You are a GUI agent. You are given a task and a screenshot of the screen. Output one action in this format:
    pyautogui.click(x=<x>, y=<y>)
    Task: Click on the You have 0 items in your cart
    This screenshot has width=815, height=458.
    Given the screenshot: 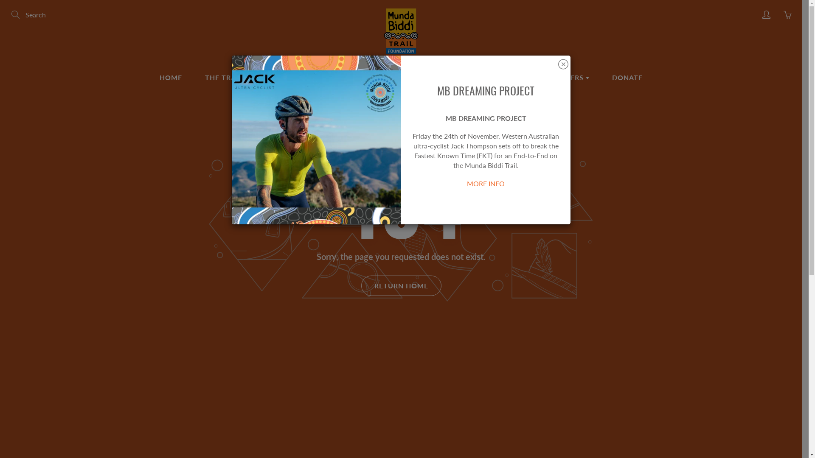 What is the action you would take?
    pyautogui.click(x=787, y=15)
    